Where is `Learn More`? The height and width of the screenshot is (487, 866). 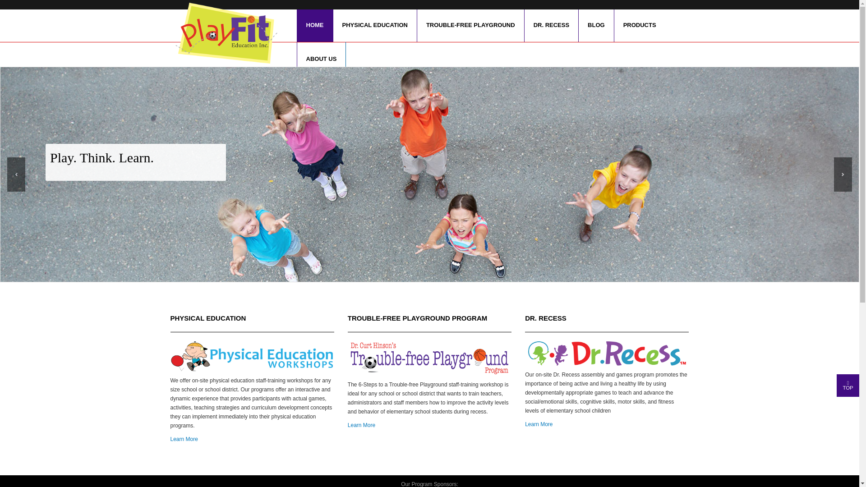
Learn More is located at coordinates (184, 439).